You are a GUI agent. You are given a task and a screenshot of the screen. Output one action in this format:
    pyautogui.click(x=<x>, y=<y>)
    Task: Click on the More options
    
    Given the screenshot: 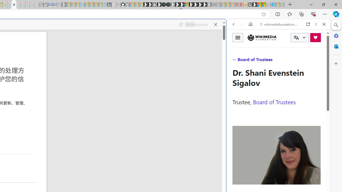 What is the action you would take?
    pyautogui.click(x=316, y=24)
    